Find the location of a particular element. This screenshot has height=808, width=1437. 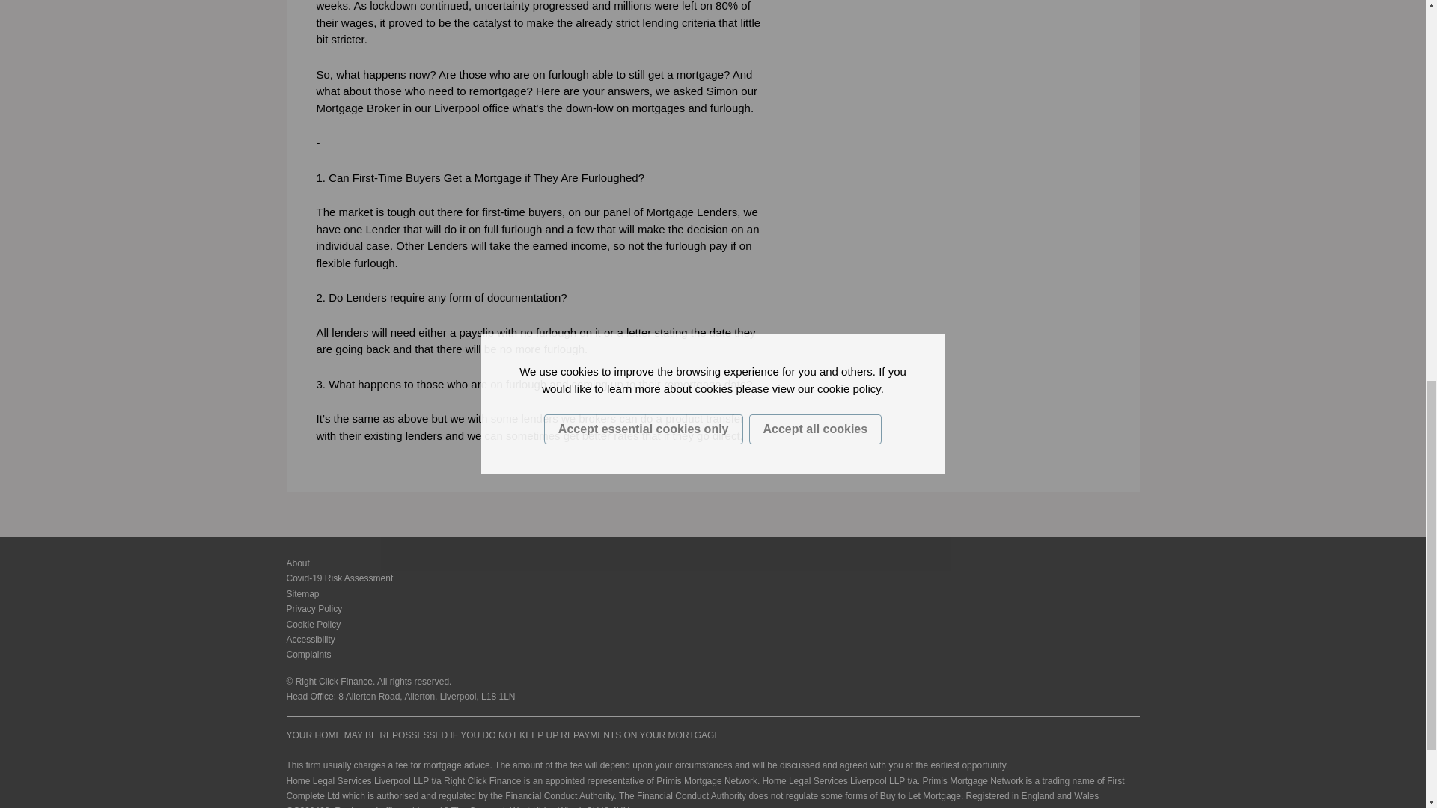

Accessibility is located at coordinates (310, 639).